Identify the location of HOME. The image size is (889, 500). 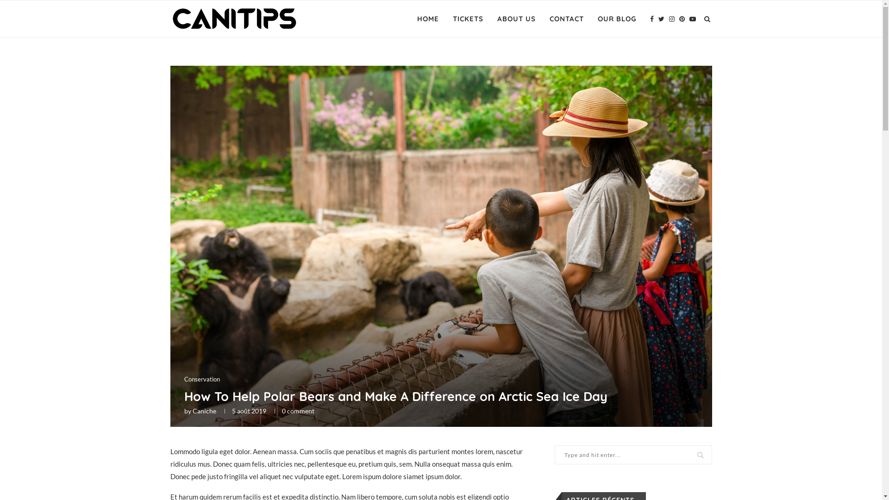
(428, 19).